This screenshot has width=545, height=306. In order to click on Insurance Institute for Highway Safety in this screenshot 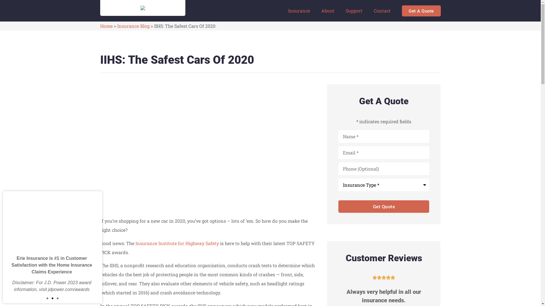, I will do `click(177, 243)`.